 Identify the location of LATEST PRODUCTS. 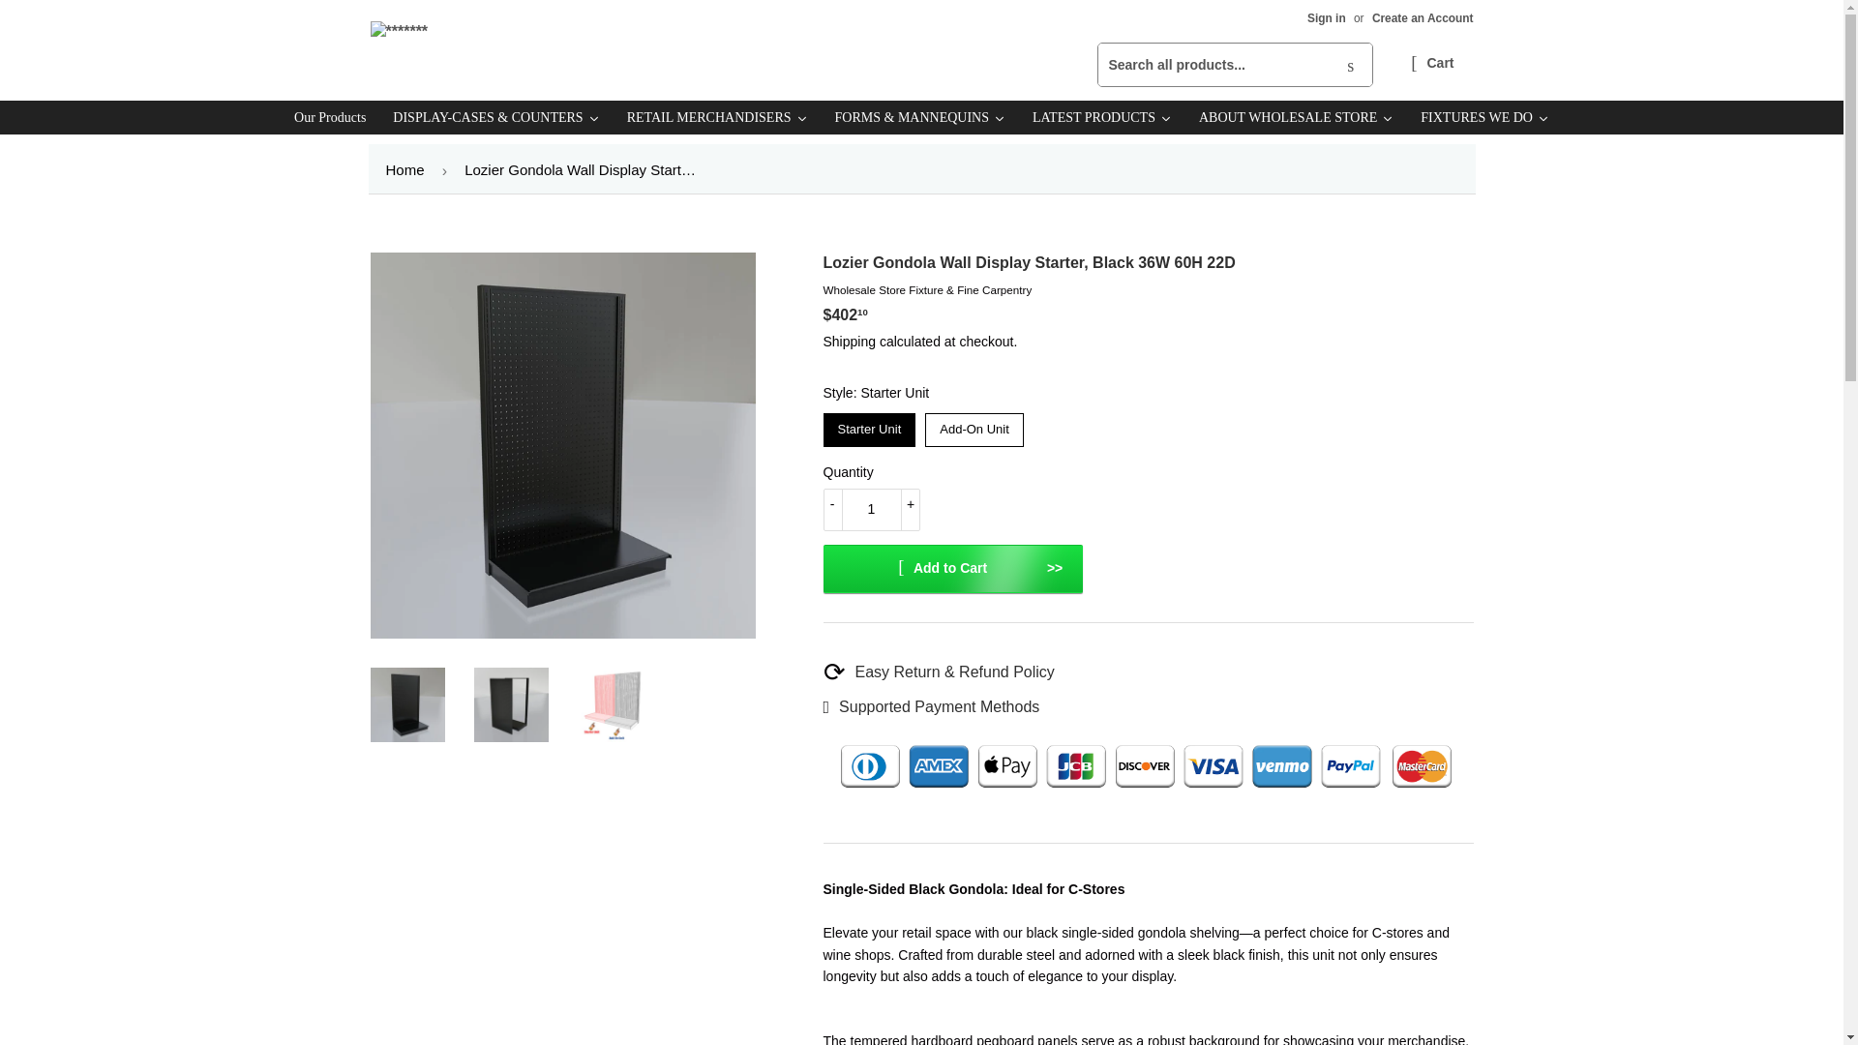
(1101, 117).